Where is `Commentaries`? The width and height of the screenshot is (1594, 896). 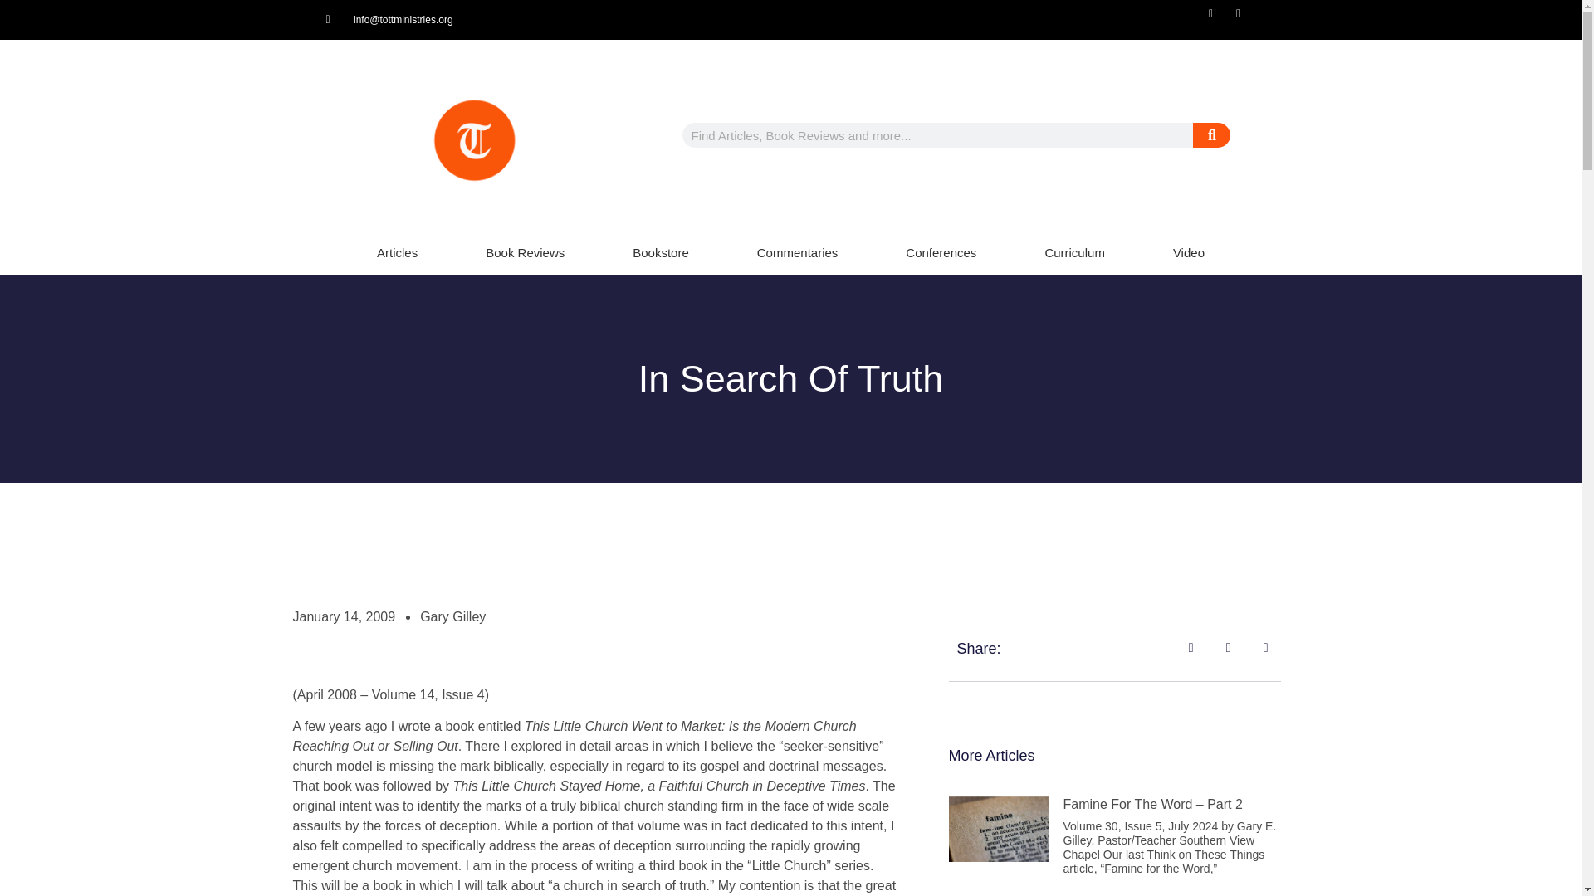 Commentaries is located at coordinates (797, 252).